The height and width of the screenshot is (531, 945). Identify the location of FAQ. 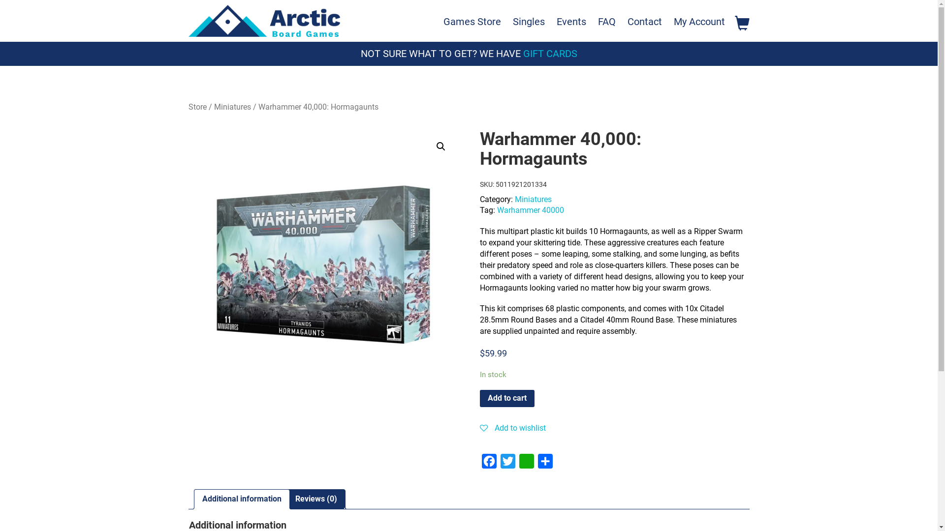
(606, 22).